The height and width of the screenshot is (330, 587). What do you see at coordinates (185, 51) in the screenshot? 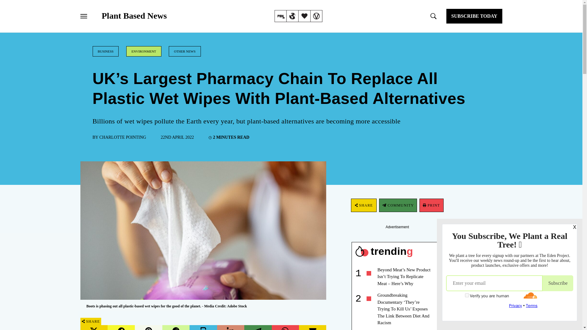
I see `OTHER NEWS` at bounding box center [185, 51].